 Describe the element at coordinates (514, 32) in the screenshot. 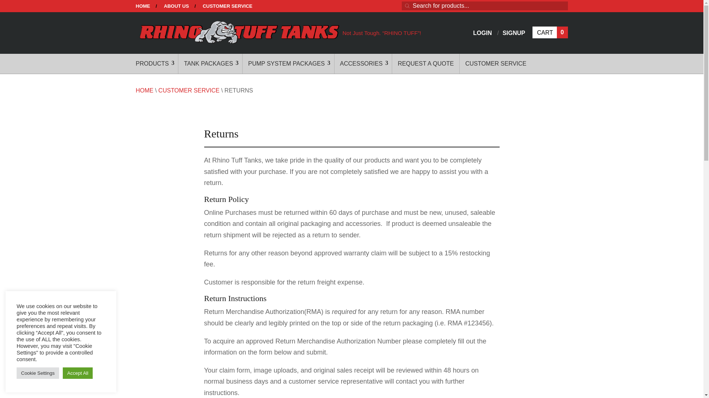

I see `SIGNUP` at that location.